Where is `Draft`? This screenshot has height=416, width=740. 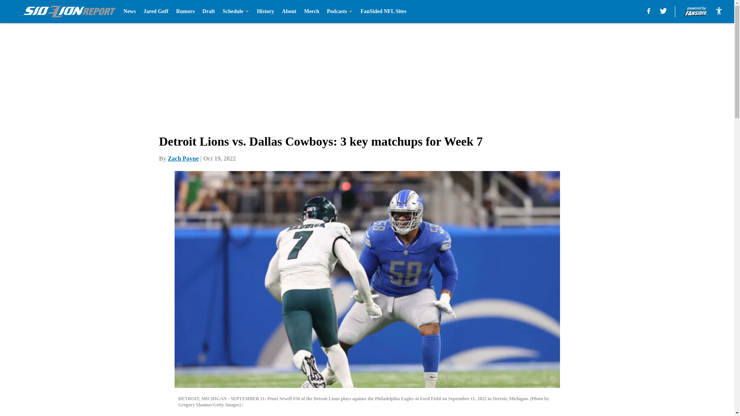 Draft is located at coordinates (209, 12).